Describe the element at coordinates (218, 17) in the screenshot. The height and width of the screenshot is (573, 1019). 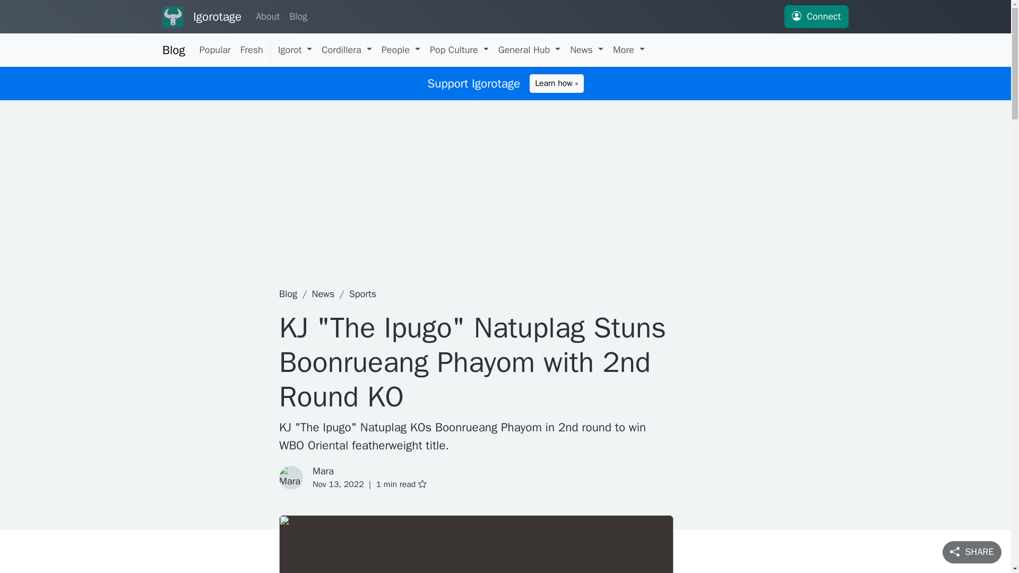
I see `Igorotage` at that location.